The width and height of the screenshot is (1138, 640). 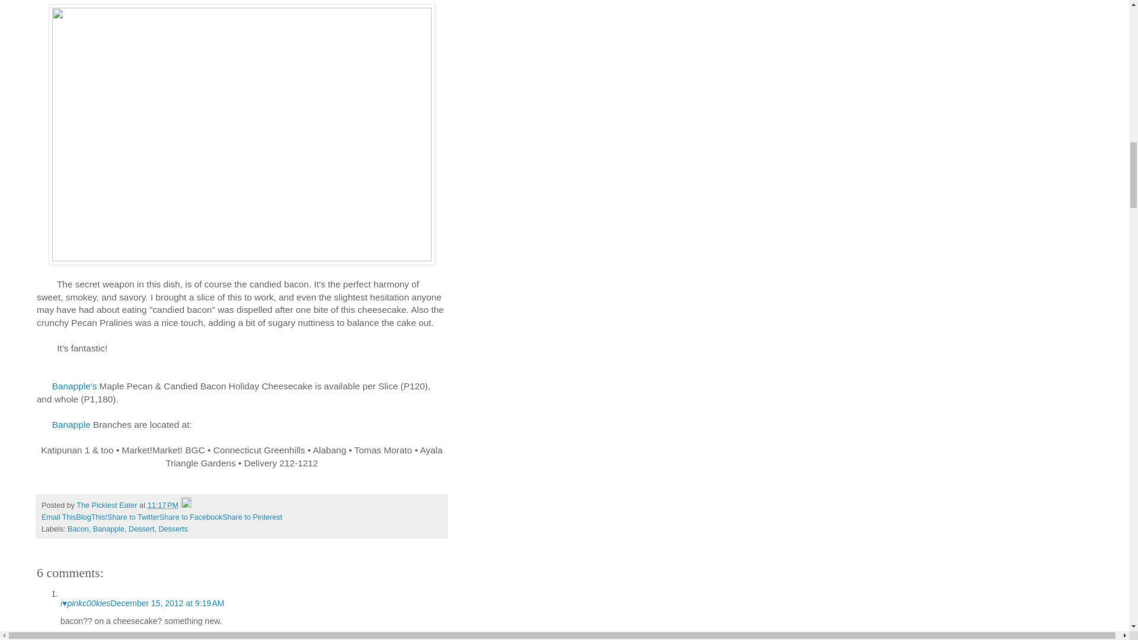 What do you see at coordinates (71, 424) in the screenshot?
I see `Banapple` at bounding box center [71, 424].